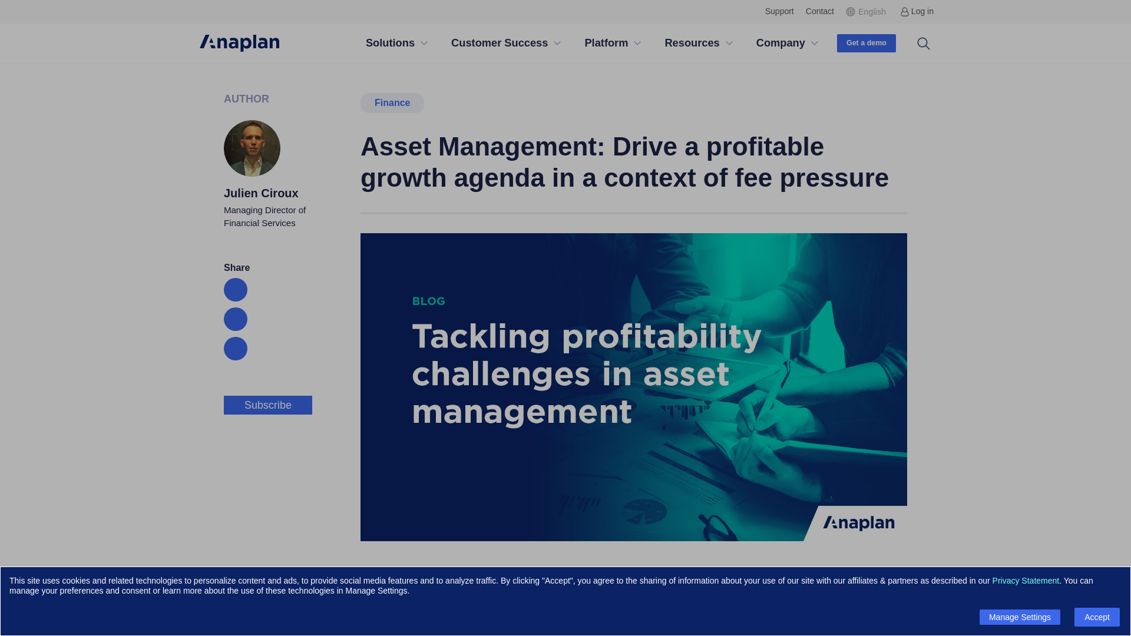 Image resolution: width=1131 pixels, height=636 pixels. I want to click on Log in, so click(917, 11).